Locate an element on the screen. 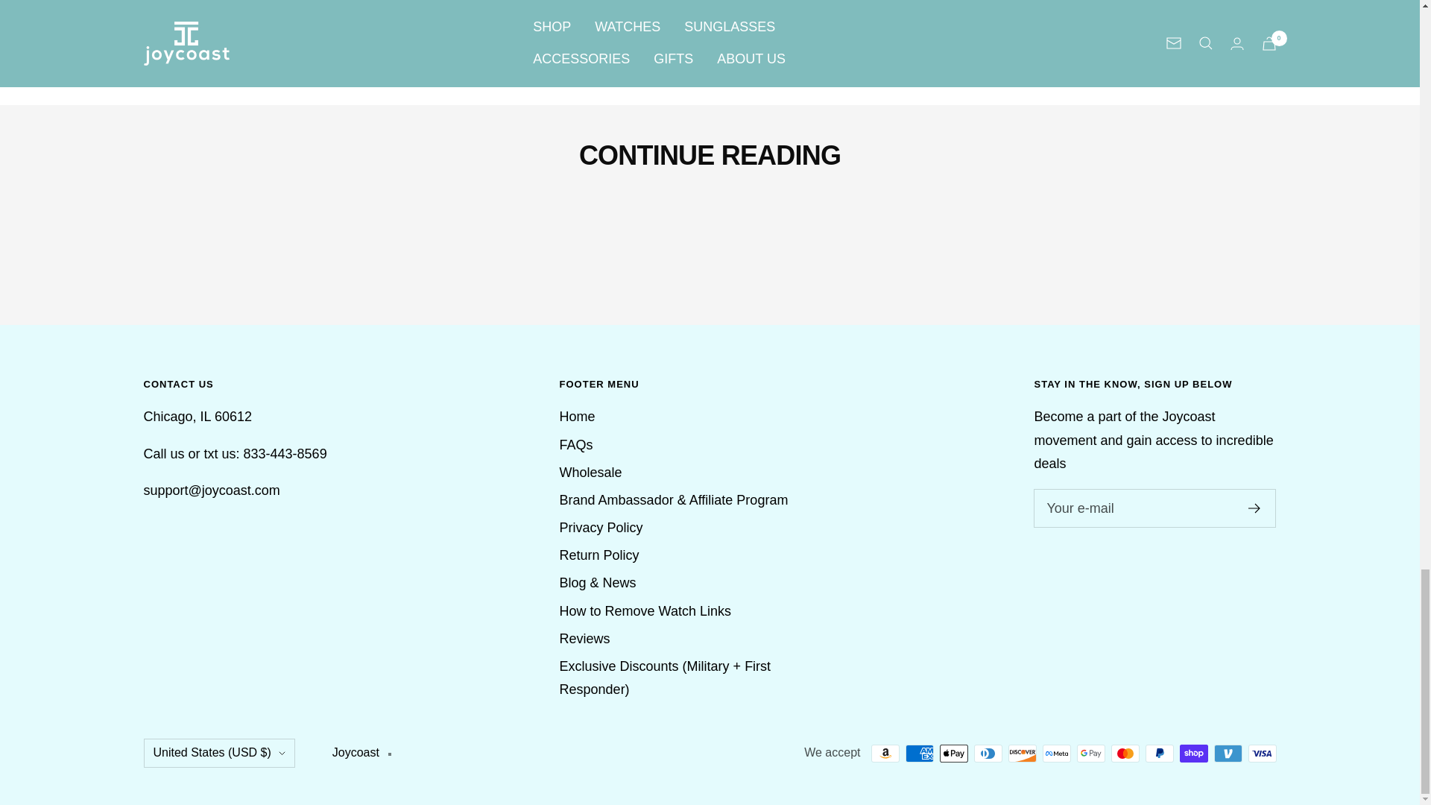 The height and width of the screenshot is (805, 1431). Register is located at coordinates (1254, 508).